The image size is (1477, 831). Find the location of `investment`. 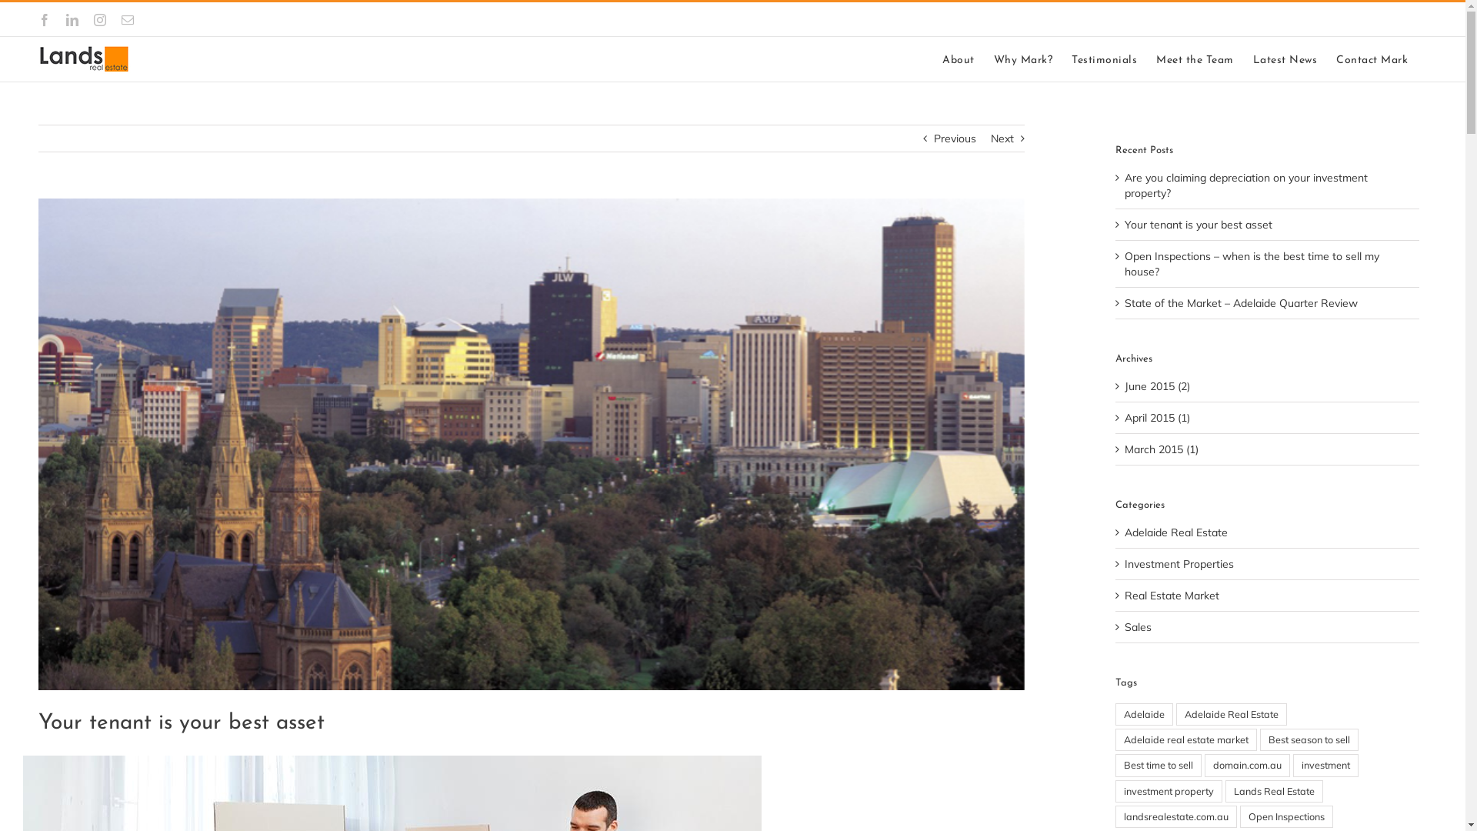

investment is located at coordinates (1326, 765).